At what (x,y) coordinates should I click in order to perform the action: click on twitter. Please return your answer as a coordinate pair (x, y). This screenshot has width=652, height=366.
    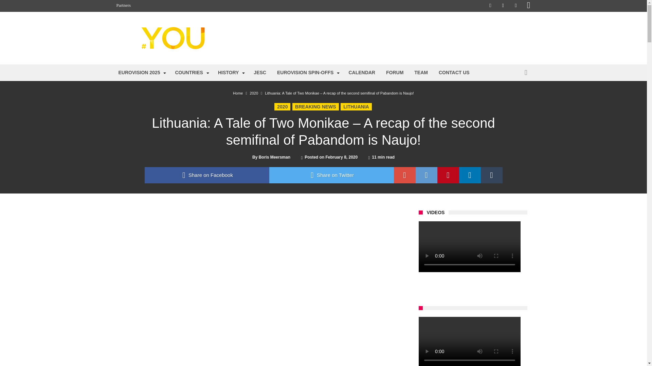
    Looking at the image, I should click on (331, 175).